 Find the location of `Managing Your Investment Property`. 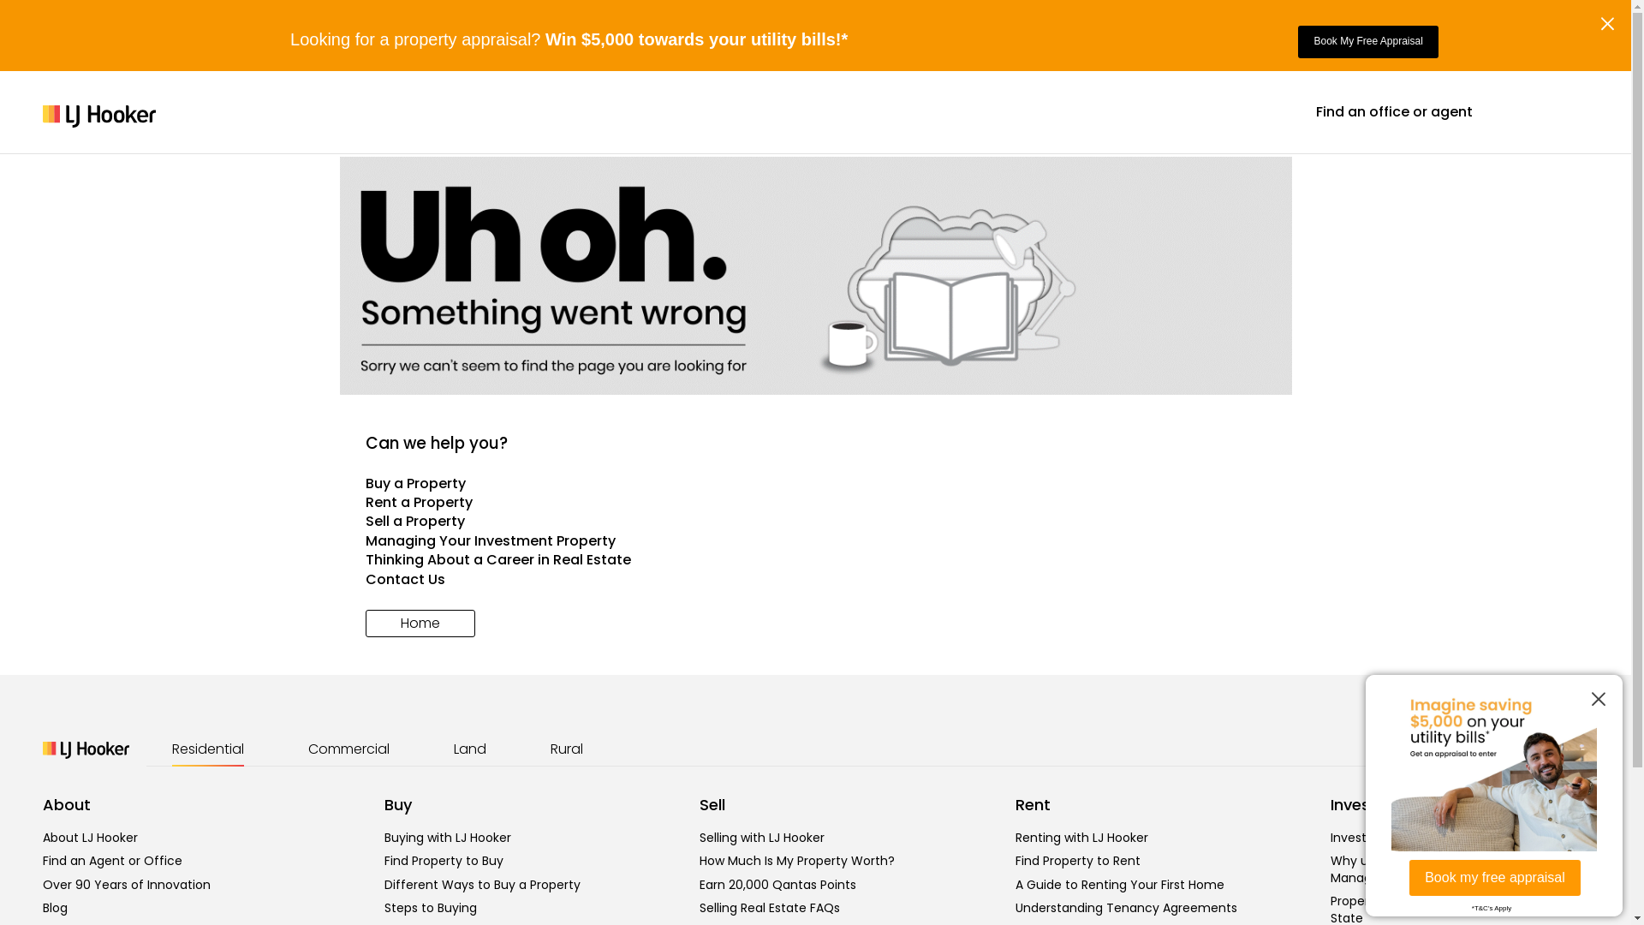

Managing Your Investment Property is located at coordinates (815, 541).